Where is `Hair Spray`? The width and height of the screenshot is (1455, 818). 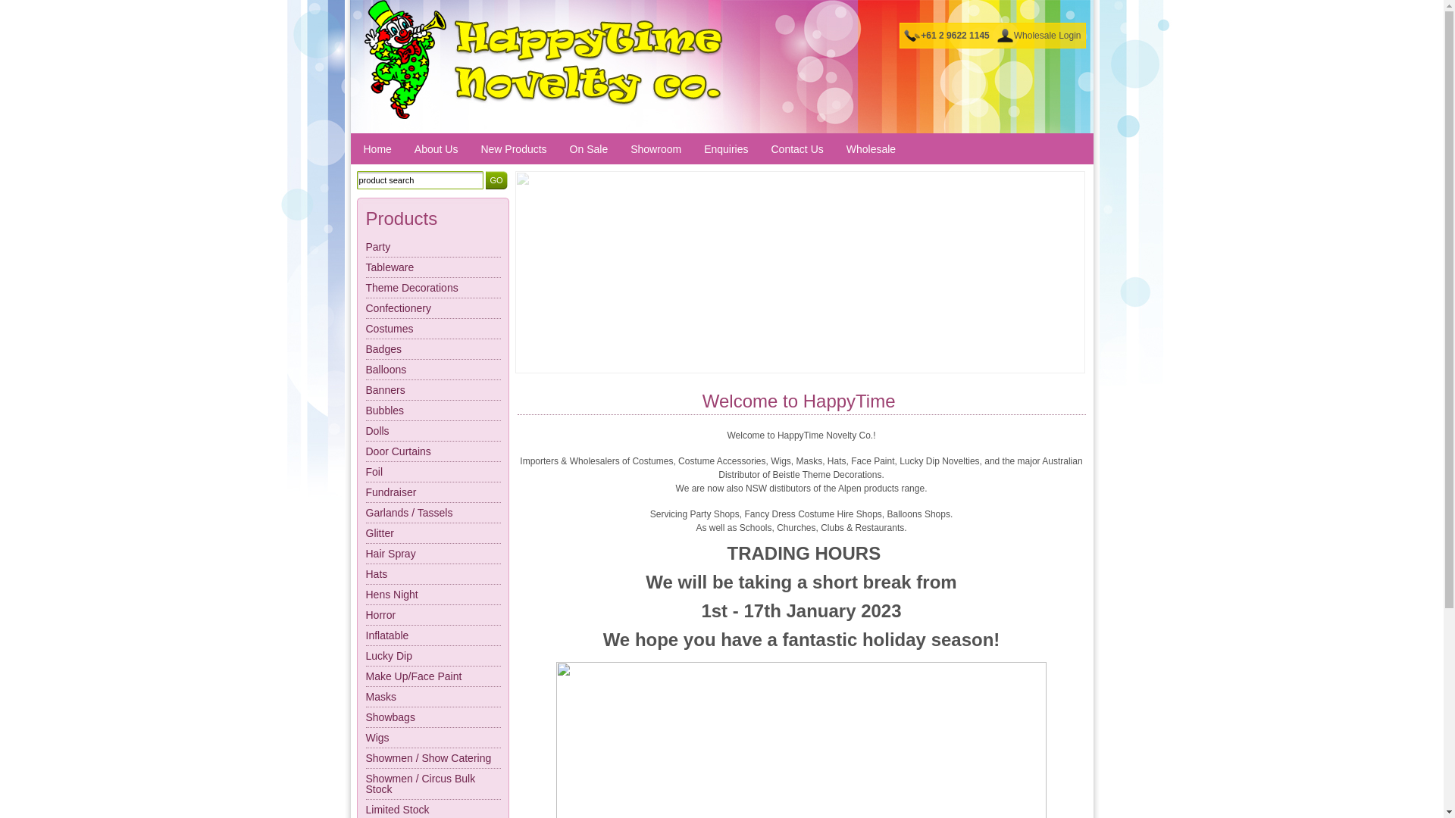 Hair Spray is located at coordinates (433, 554).